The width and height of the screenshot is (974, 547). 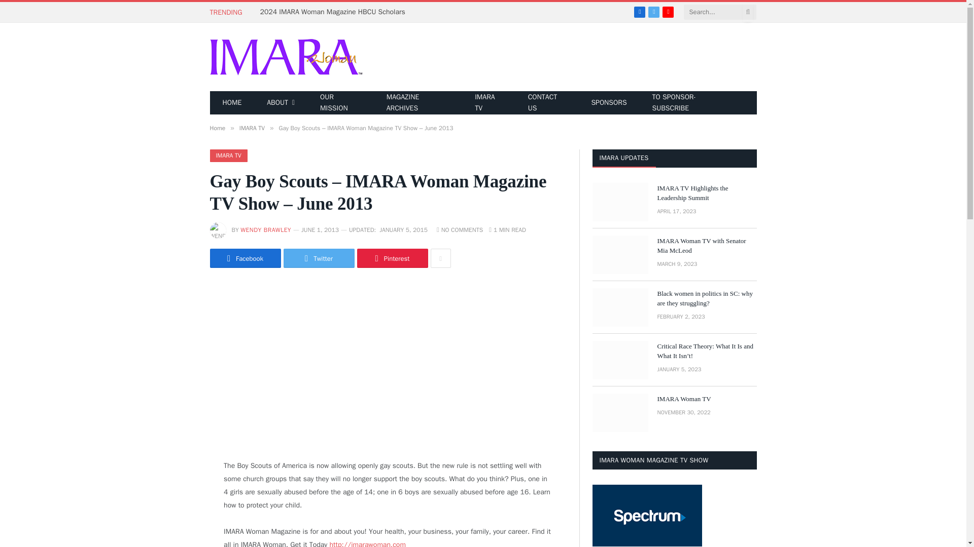 What do you see at coordinates (418, 102) in the screenshot?
I see `MAGAZINE ARCHIVES` at bounding box center [418, 102].